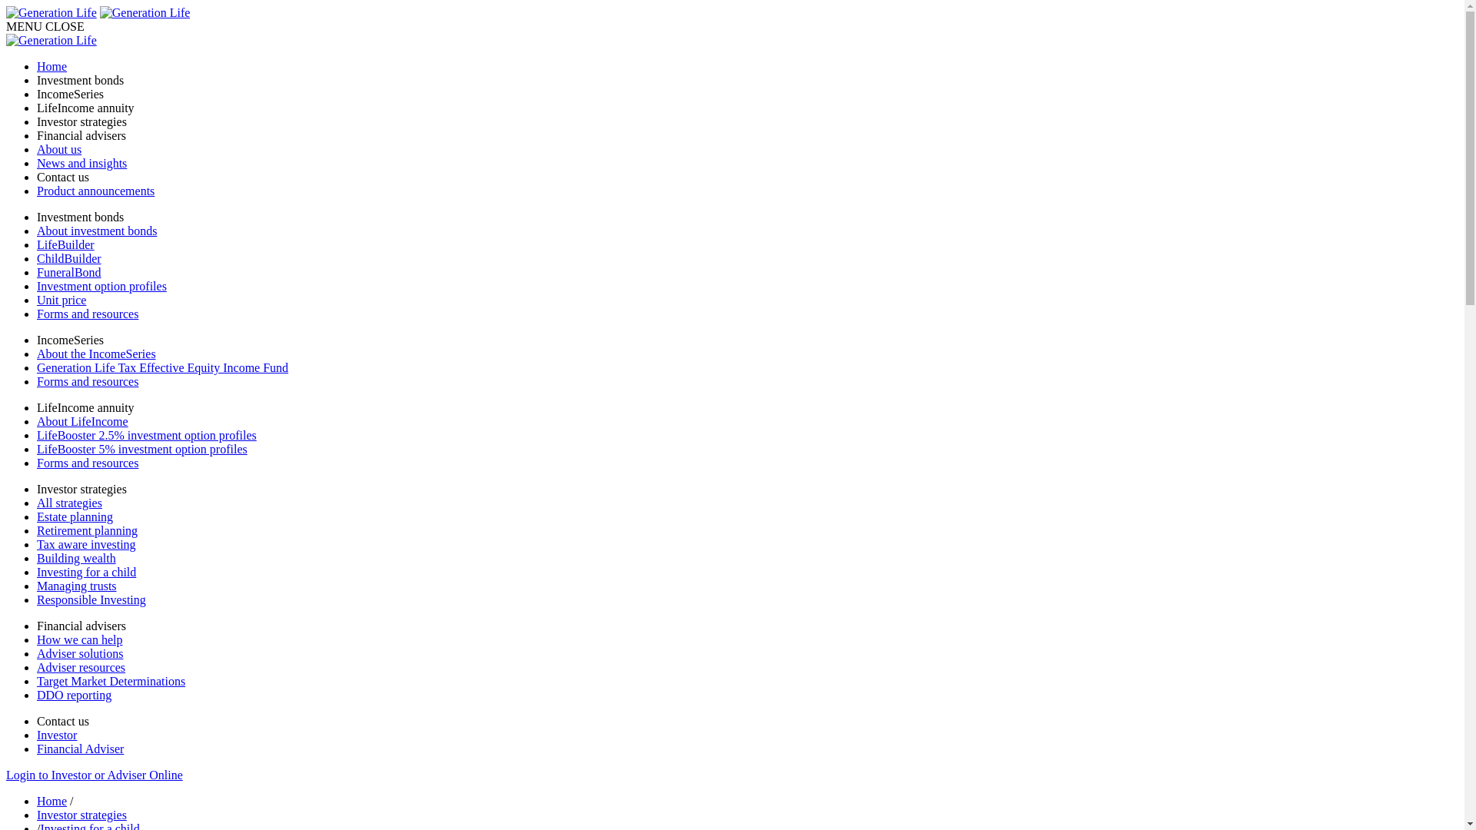 This screenshot has height=830, width=1476. What do you see at coordinates (747, 654) in the screenshot?
I see `Adviser solutions` at bounding box center [747, 654].